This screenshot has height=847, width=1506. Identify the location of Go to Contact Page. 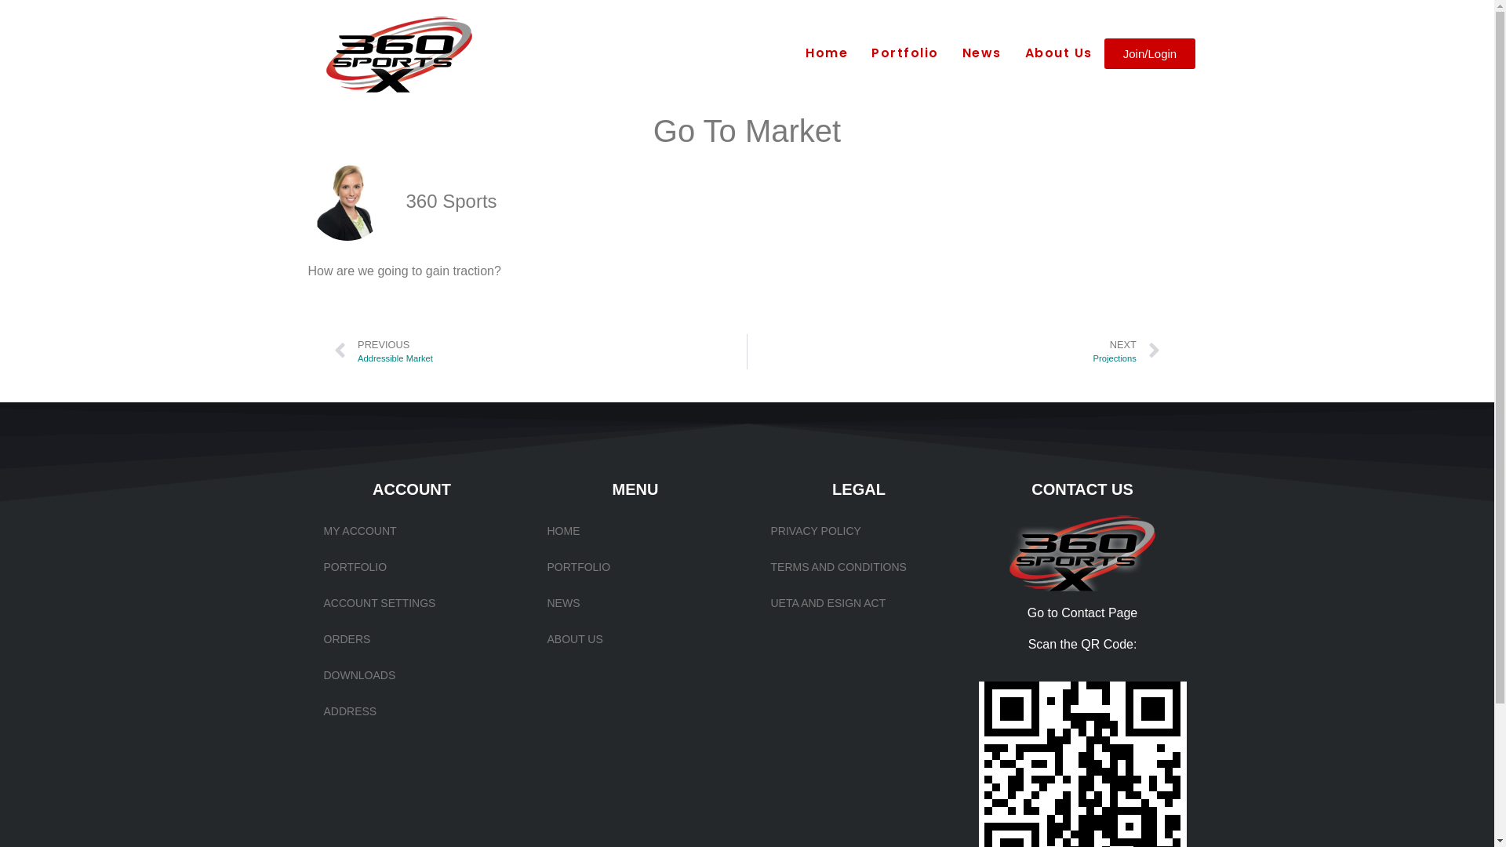
(1082, 613).